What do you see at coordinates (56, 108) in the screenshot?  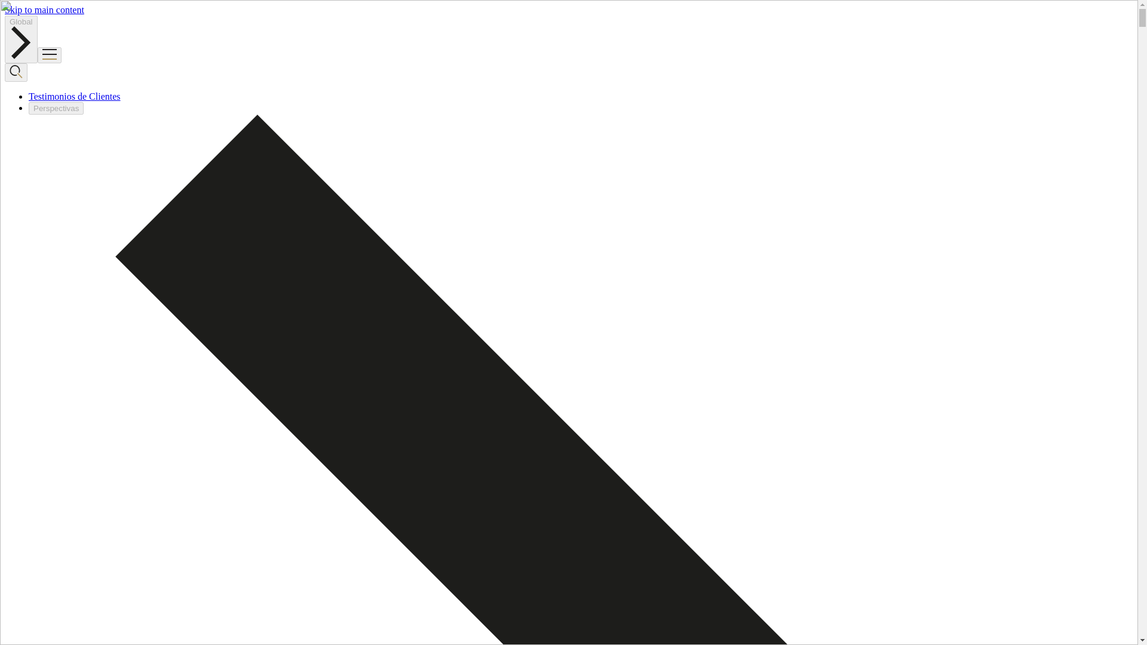 I see `Perspectivas` at bounding box center [56, 108].